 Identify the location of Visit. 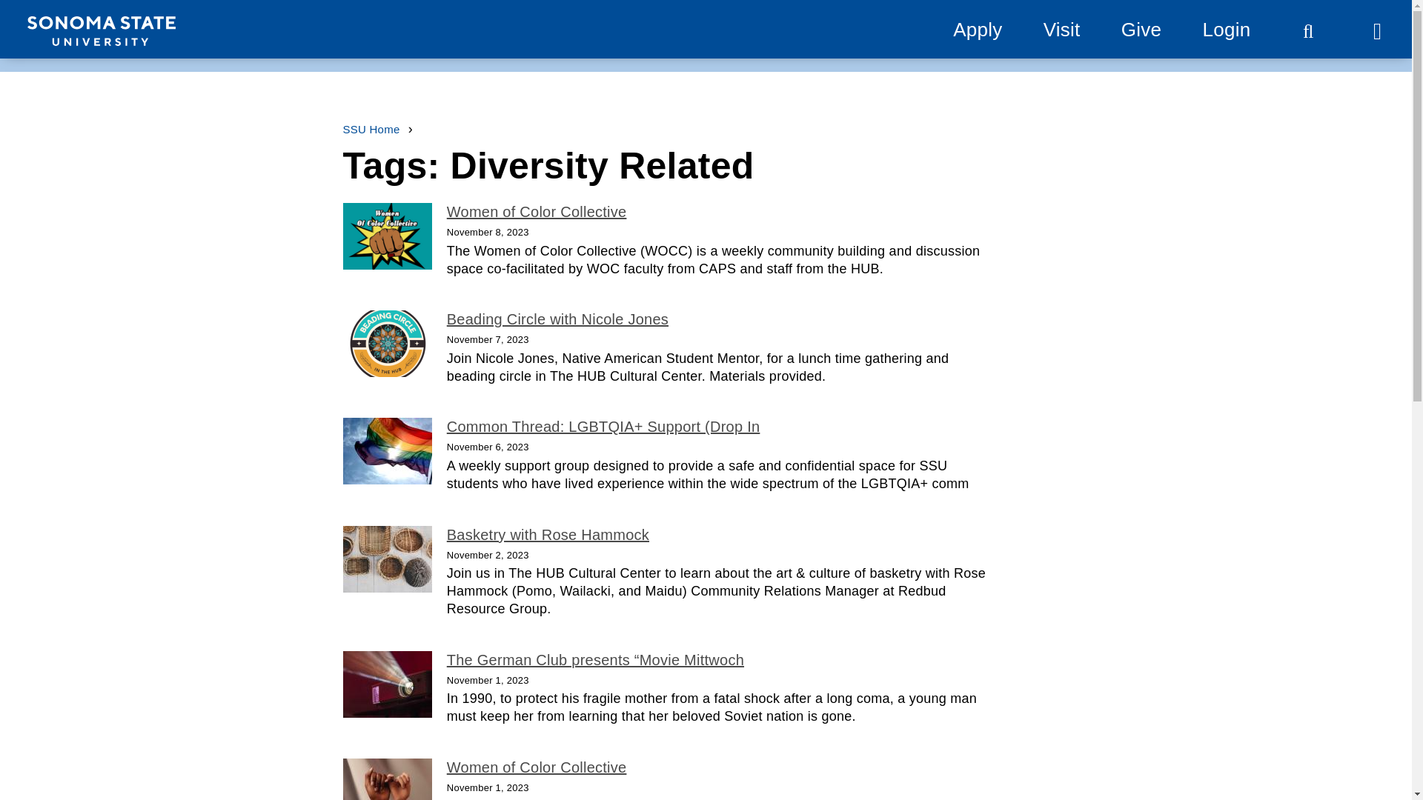
(1061, 30).